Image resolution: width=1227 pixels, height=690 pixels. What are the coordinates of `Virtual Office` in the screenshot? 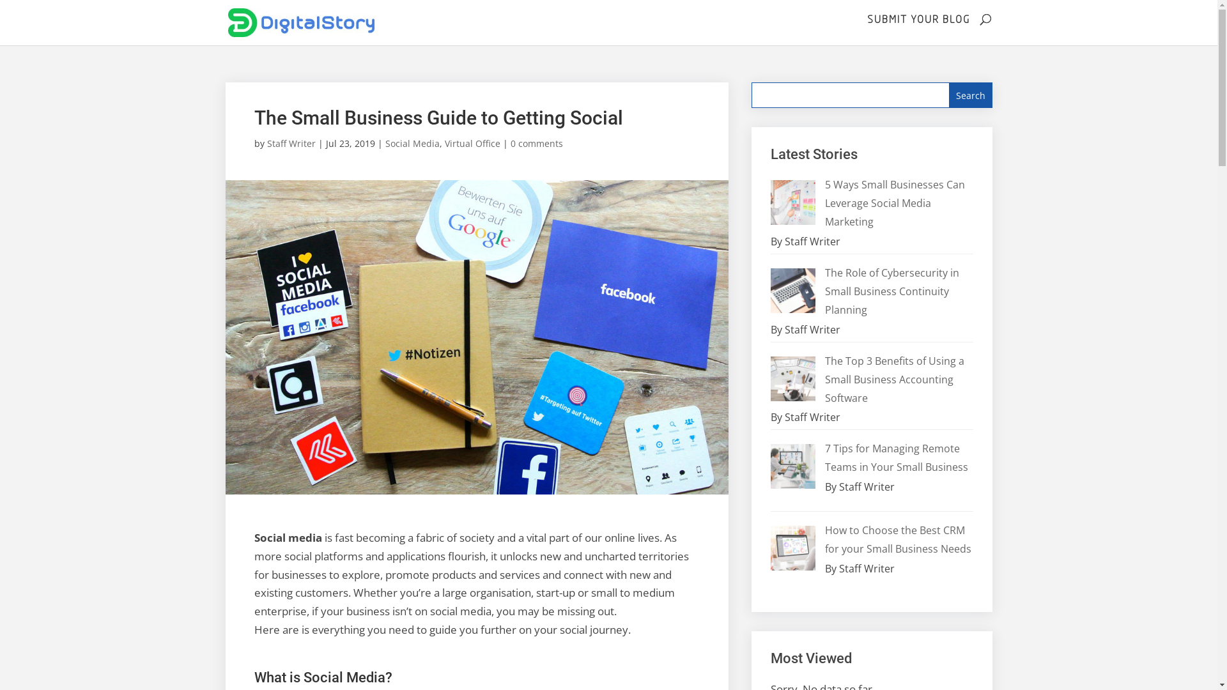 It's located at (473, 143).